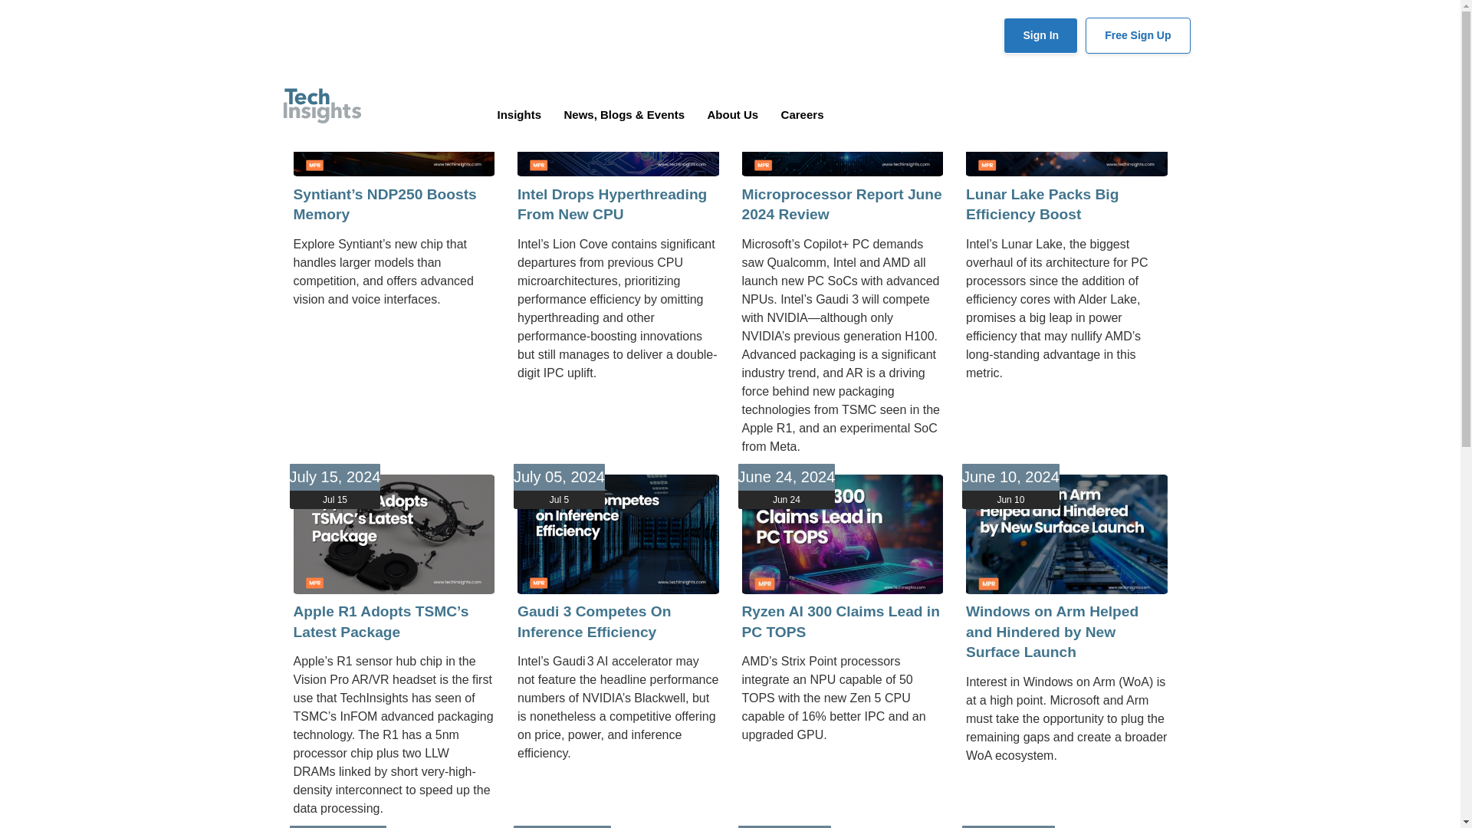 This screenshot has height=828, width=1472. What do you see at coordinates (1138, 35) in the screenshot?
I see `Free Sign Up` at bounding box center [1138, 35].